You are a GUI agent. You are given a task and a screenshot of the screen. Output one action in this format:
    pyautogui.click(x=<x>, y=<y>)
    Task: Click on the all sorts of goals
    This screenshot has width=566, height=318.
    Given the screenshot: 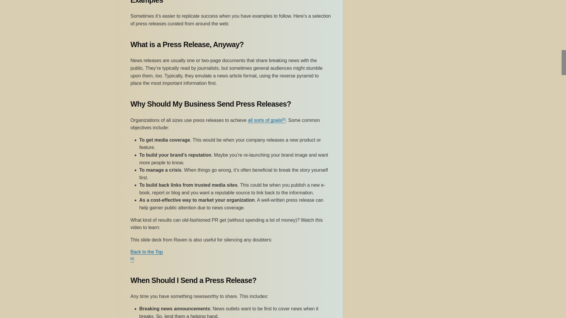 What is the action you would take?
    pyautogui.click(x=265, y=120)
    